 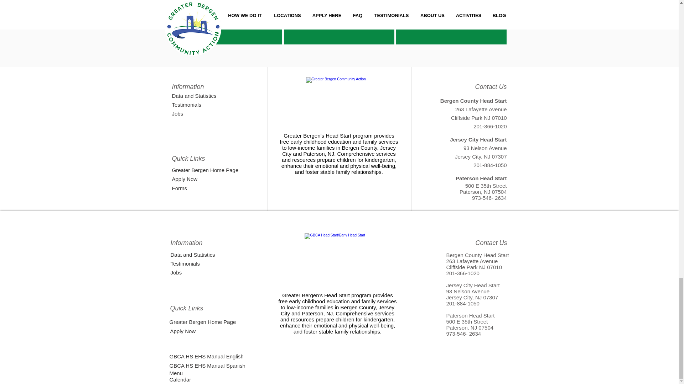 I want to click on Apply Now, so click(x=226, y=179).